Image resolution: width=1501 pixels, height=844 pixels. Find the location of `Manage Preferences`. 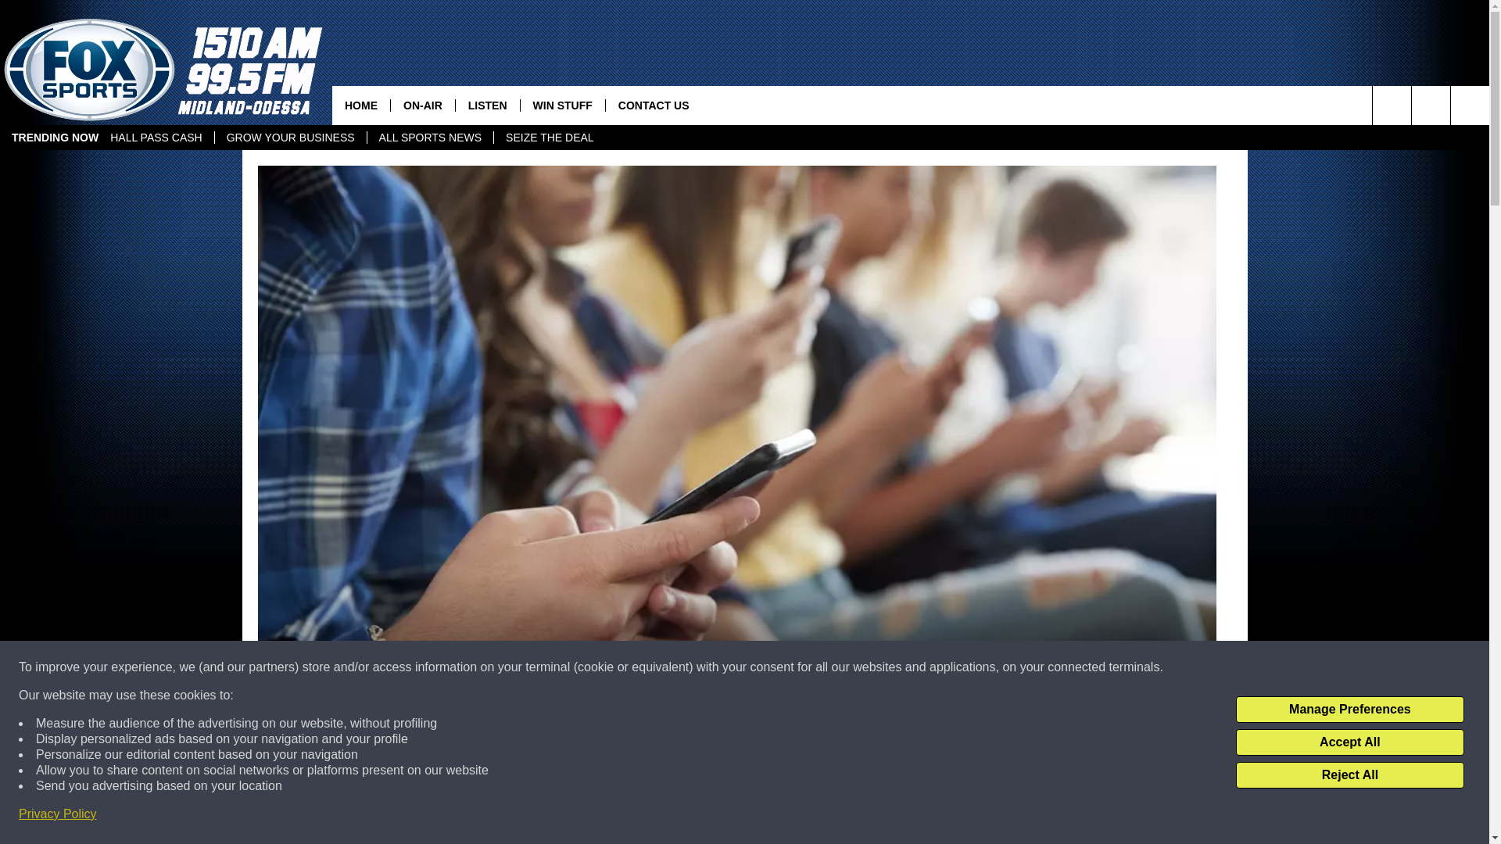

Manage Preferences is located at coordinates (1349, 710).